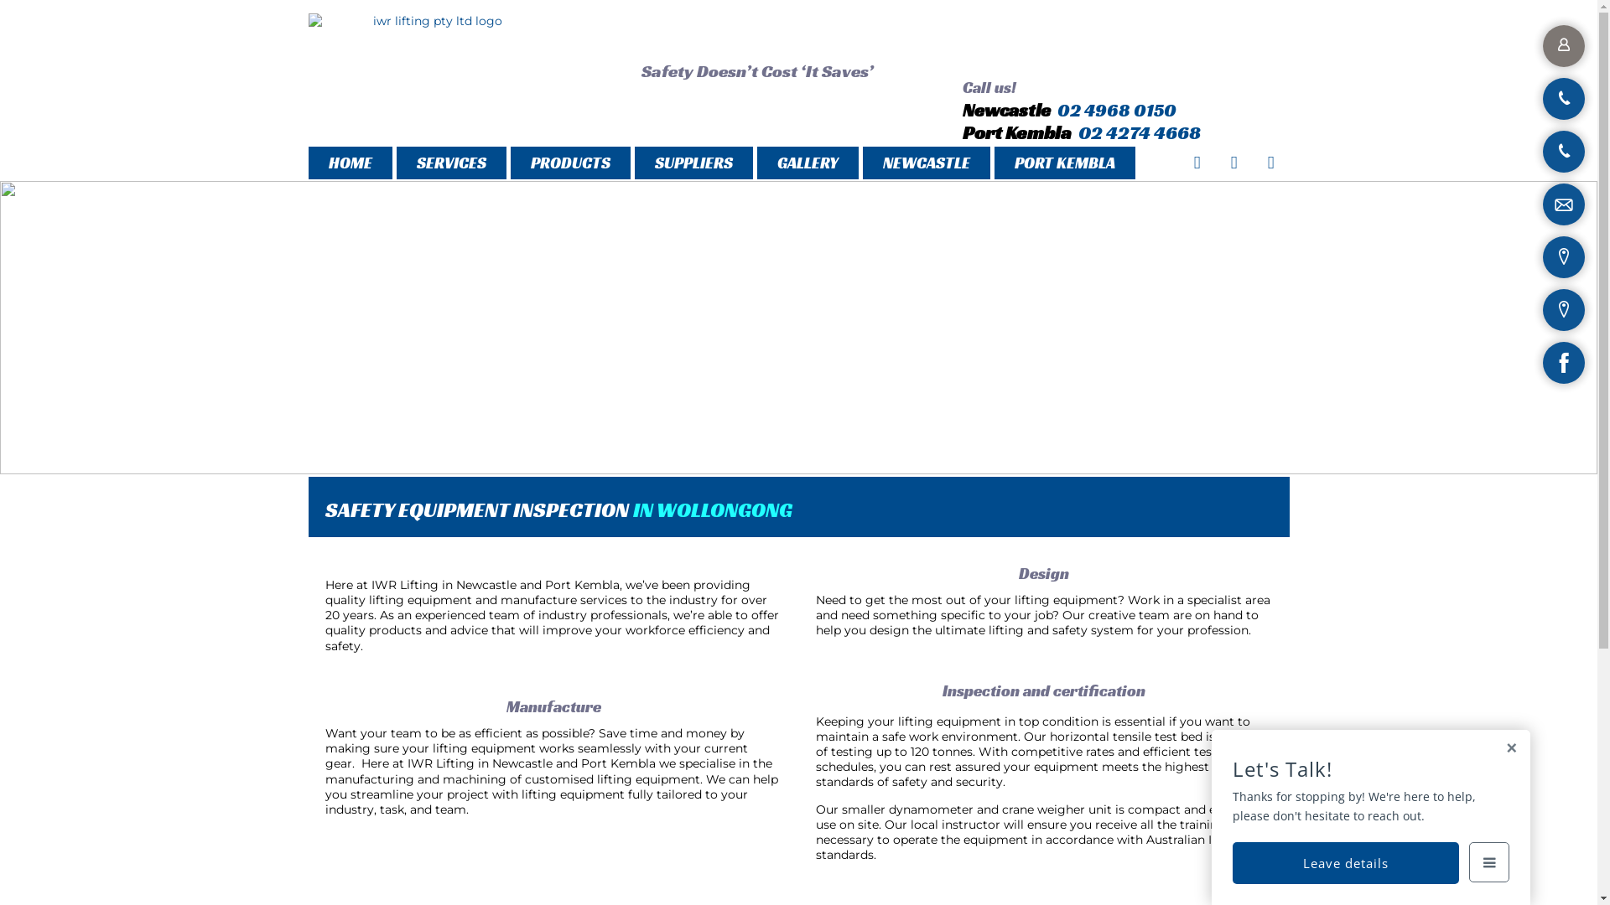  What do you see at coordinates (431, 21) in the screenshot?
I see `iwr lifting pty ltd logo` at bounding box center [431, 21].